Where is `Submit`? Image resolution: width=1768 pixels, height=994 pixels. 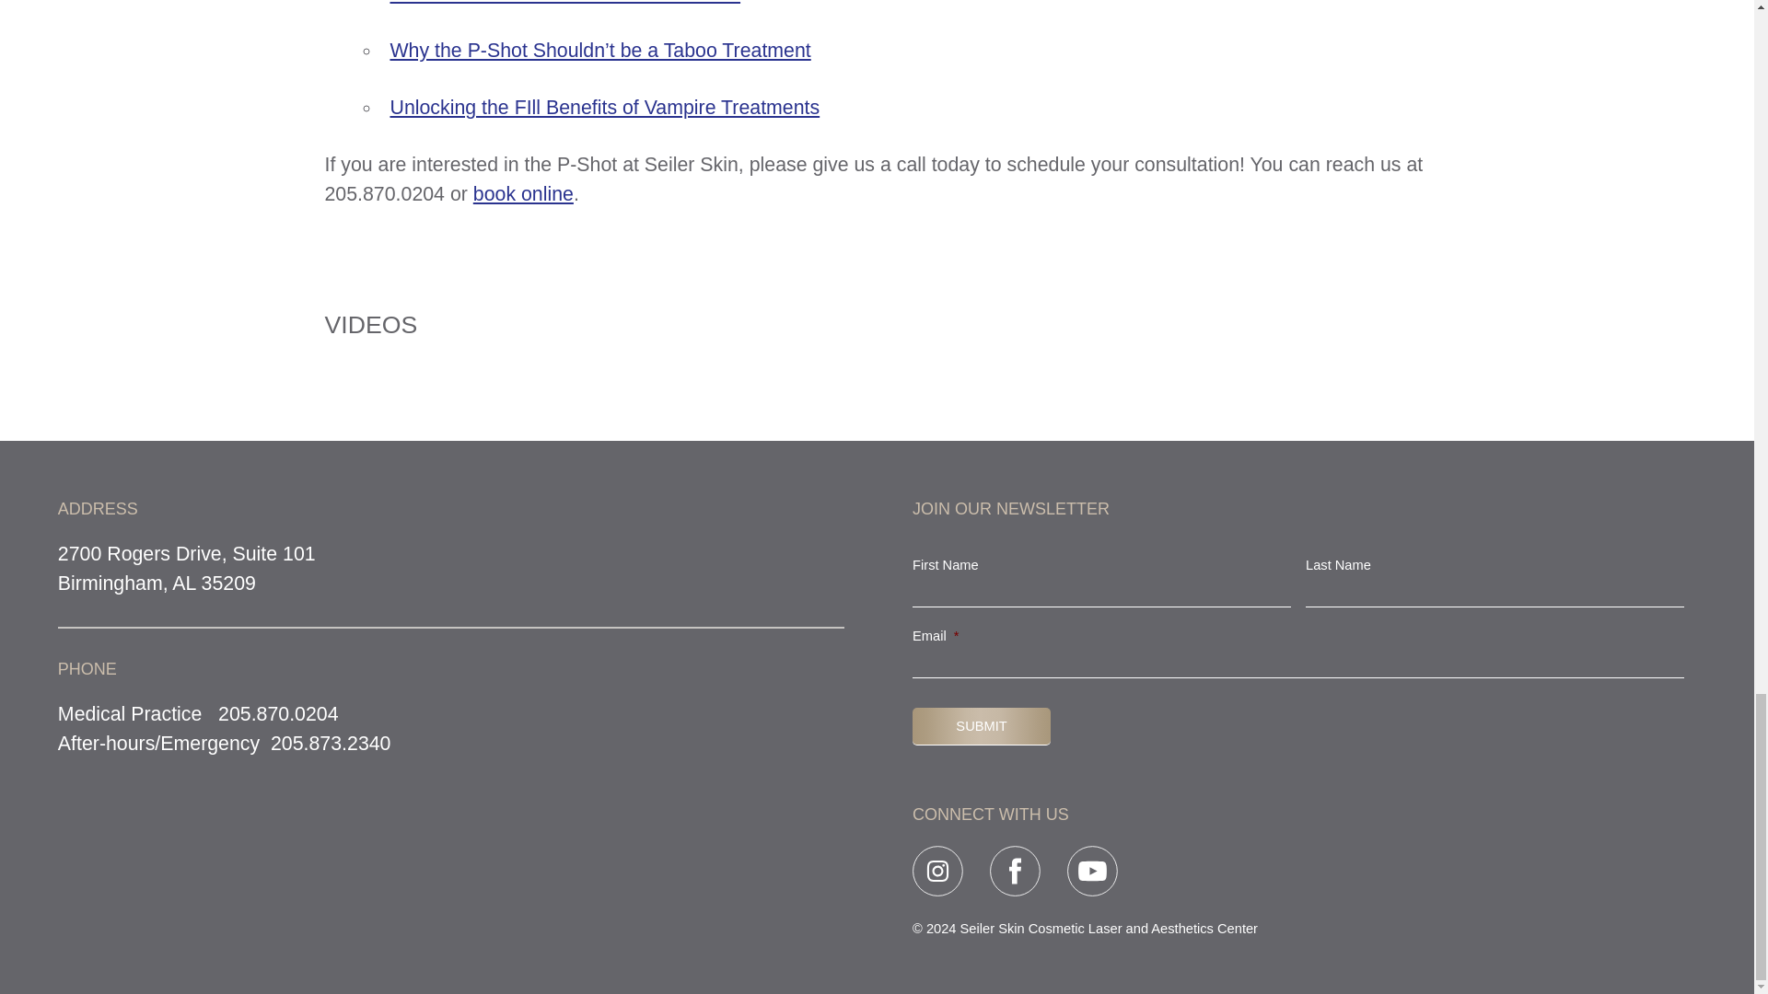 Submit is located at coordinates (981, 726).